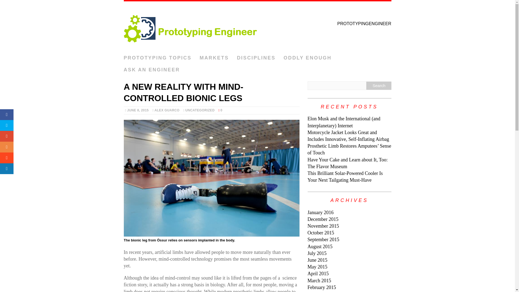 This screenshot has width=519, height=292. I want to click on DISCIPLINES, so click(256, 58).